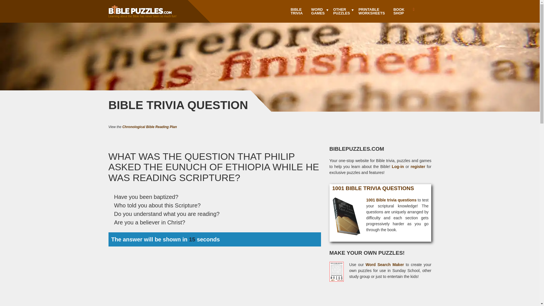  What do you see at coordinates (371, 11) in the screenshot?
I see `Advertisement` at bounding box center [371, 11].